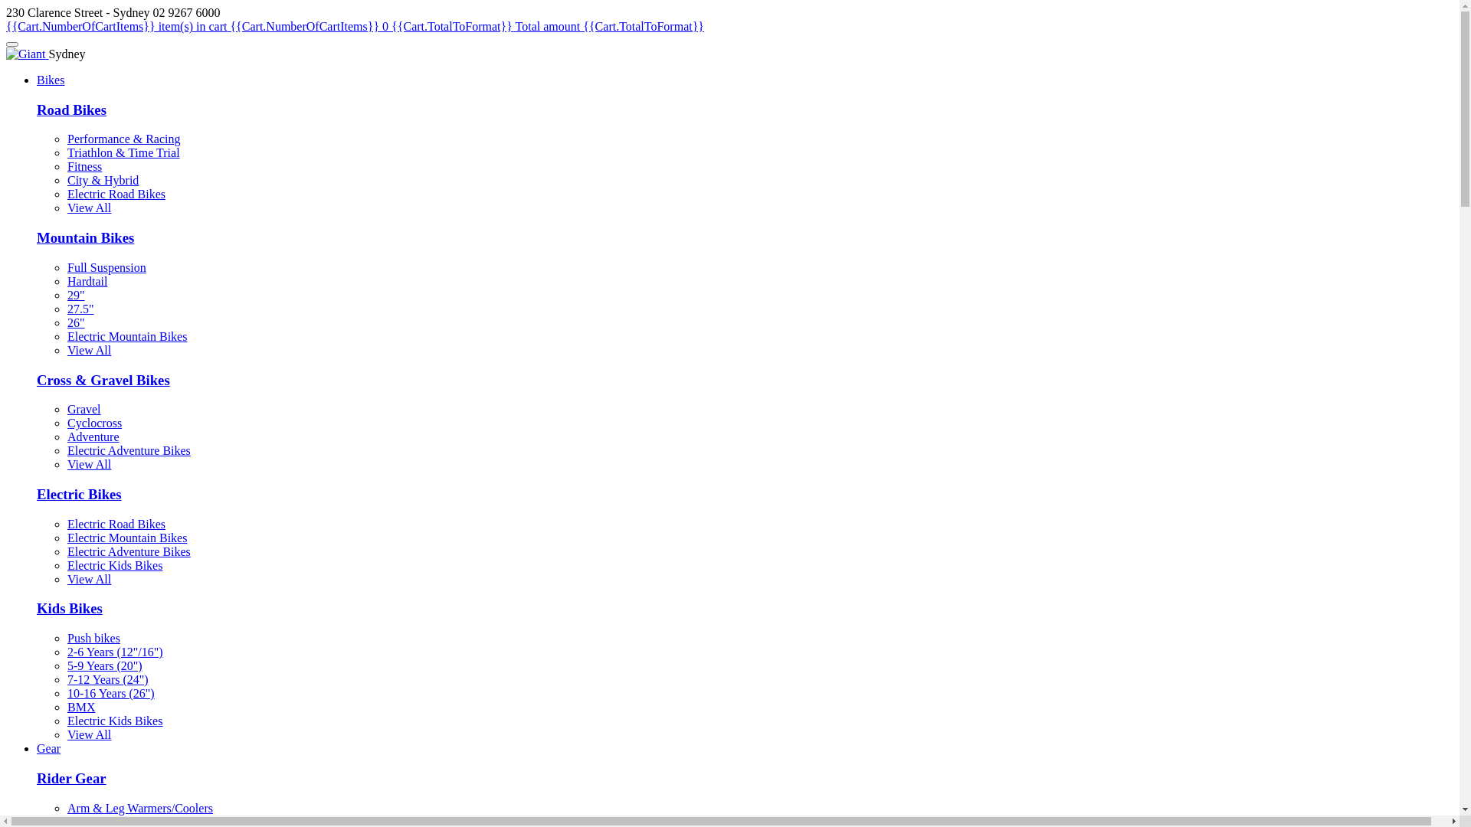 This screenshot has height=827, width=1471. What do you see at coordinates (95, 423) in the screenshot?
I see `Cyclocross` at bounding box center [95, 423].